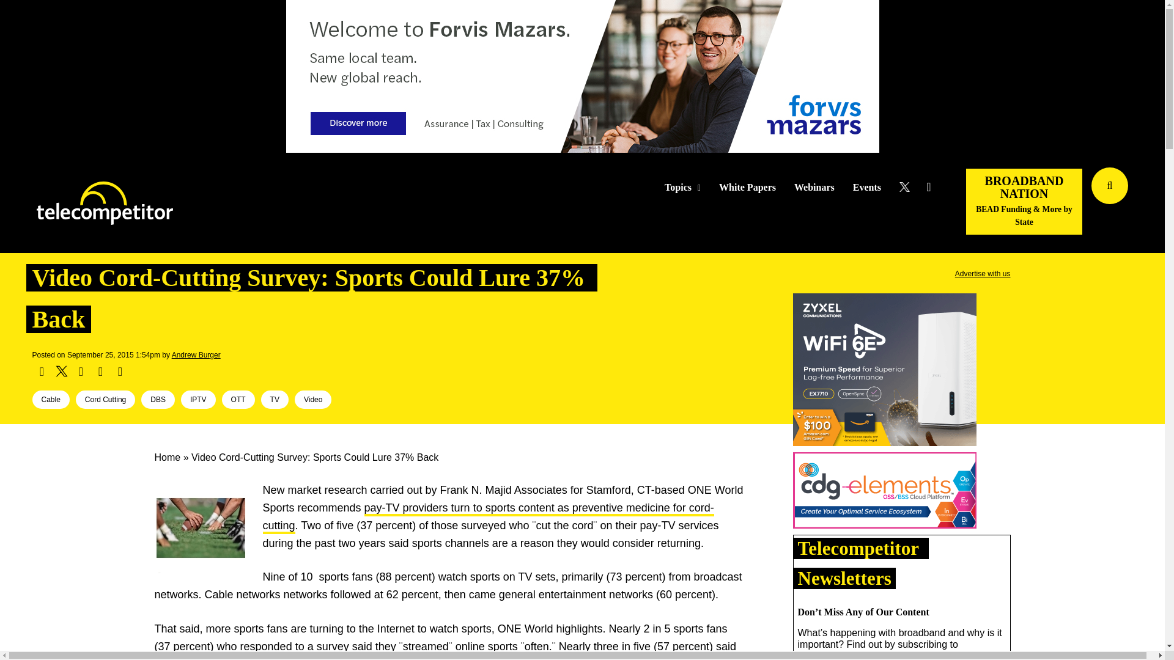 The height and width of the screenshot is (660, 1174). Describe the element at coordinates (928, 187) in the screenshot. I see `Follow Us on LinkedIN` at that location.